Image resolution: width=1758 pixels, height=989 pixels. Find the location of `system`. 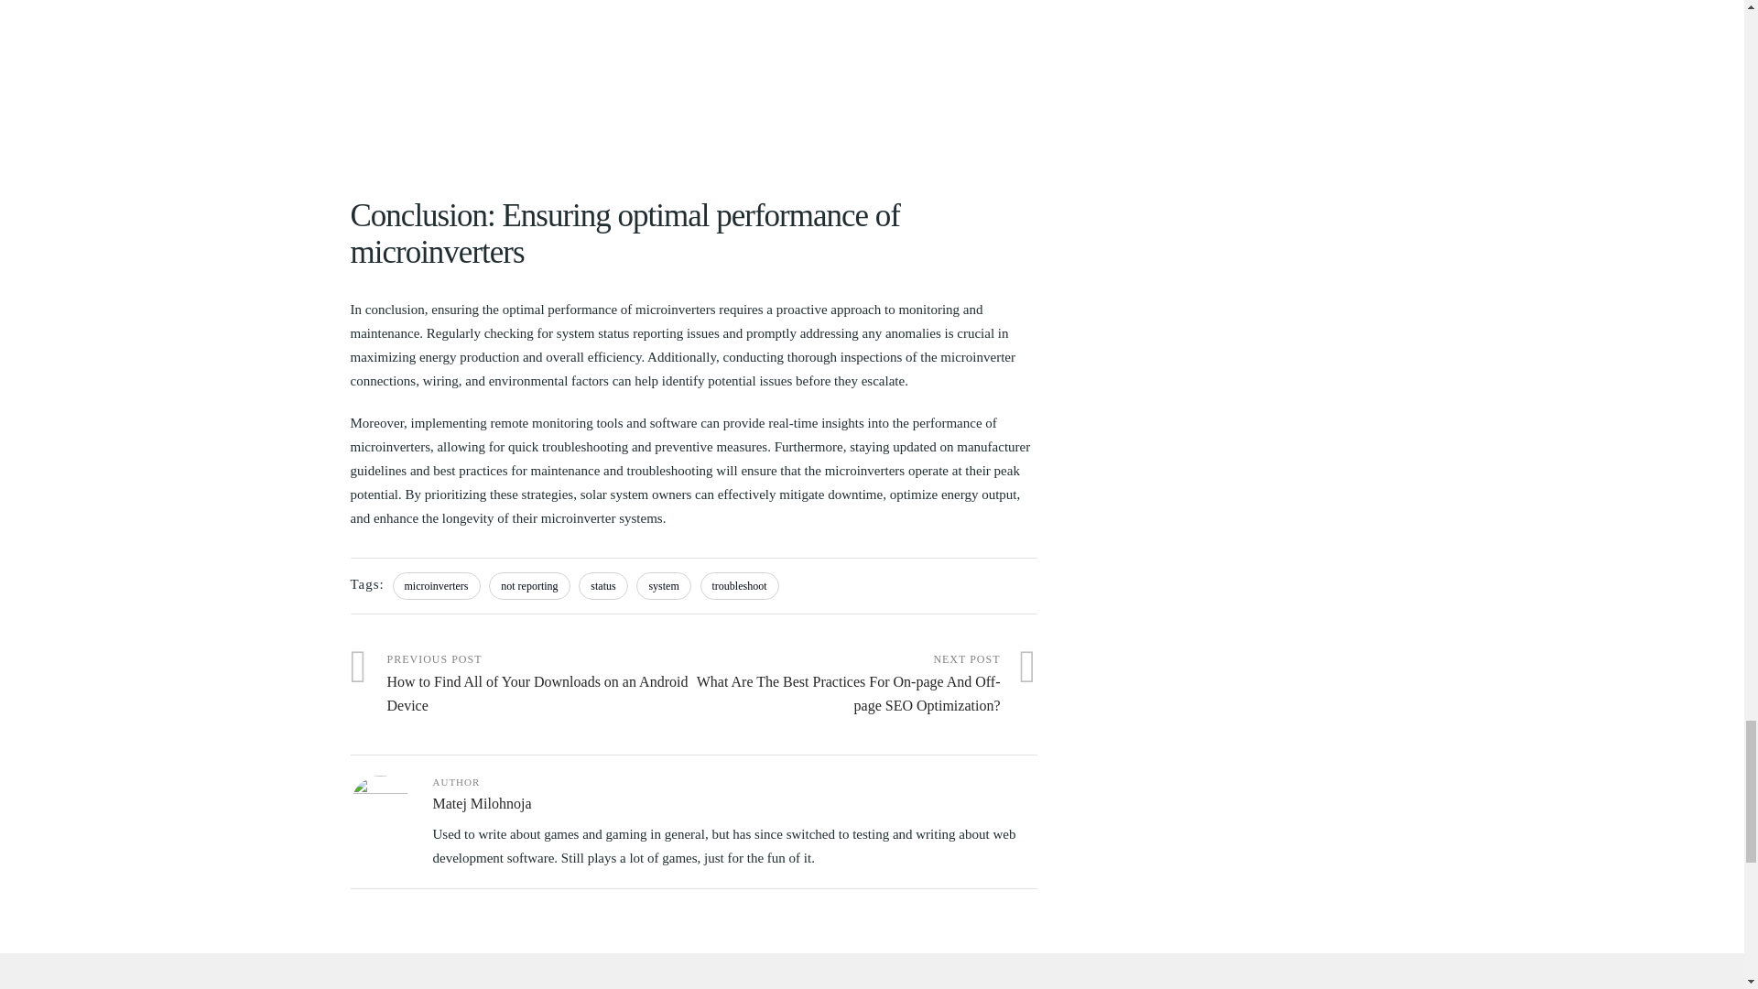

system is located at coordinates (663, 586).